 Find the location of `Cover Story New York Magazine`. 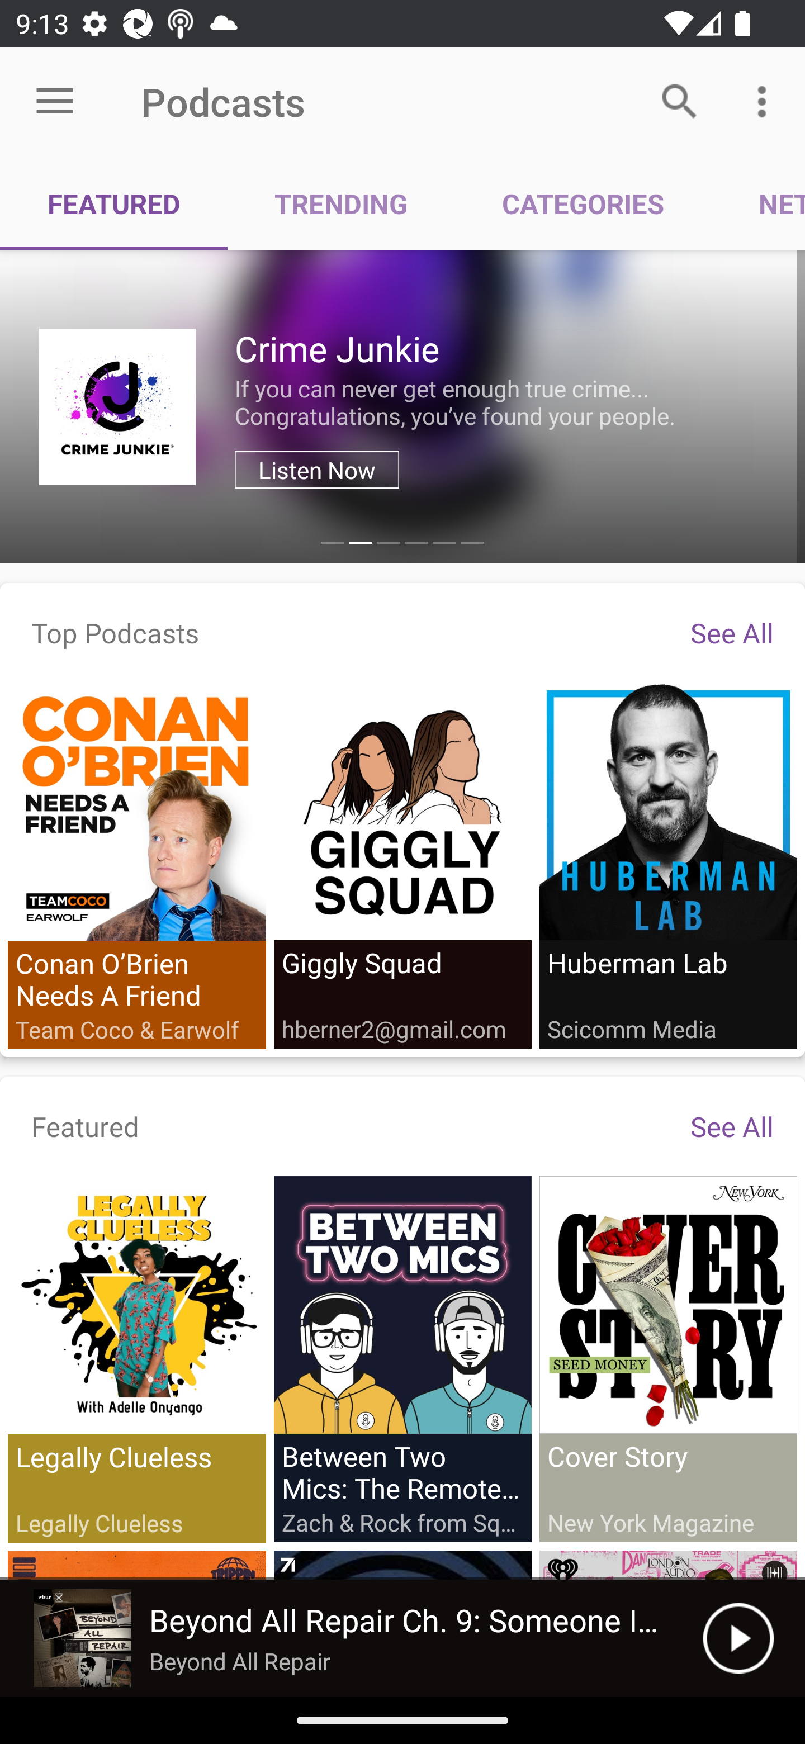

Cover Story New York Magazine is located at coordinates (667, 1358).